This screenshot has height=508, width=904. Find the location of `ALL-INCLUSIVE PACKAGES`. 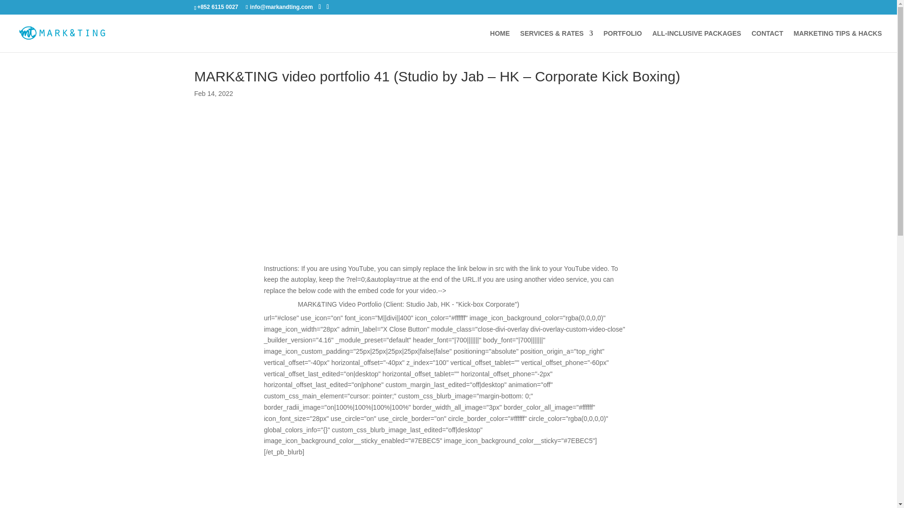

ALL-INCLUSIVE PACKAGES is located at coordinates (696, 41).